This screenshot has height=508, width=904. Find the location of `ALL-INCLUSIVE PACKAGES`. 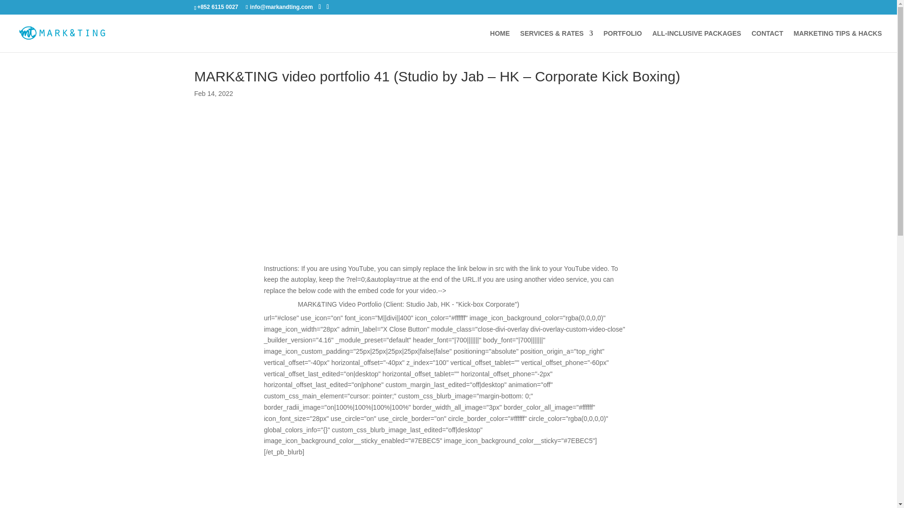

ALL-INCLUSIVE PACKAGES is located at coordinates (696, 41).